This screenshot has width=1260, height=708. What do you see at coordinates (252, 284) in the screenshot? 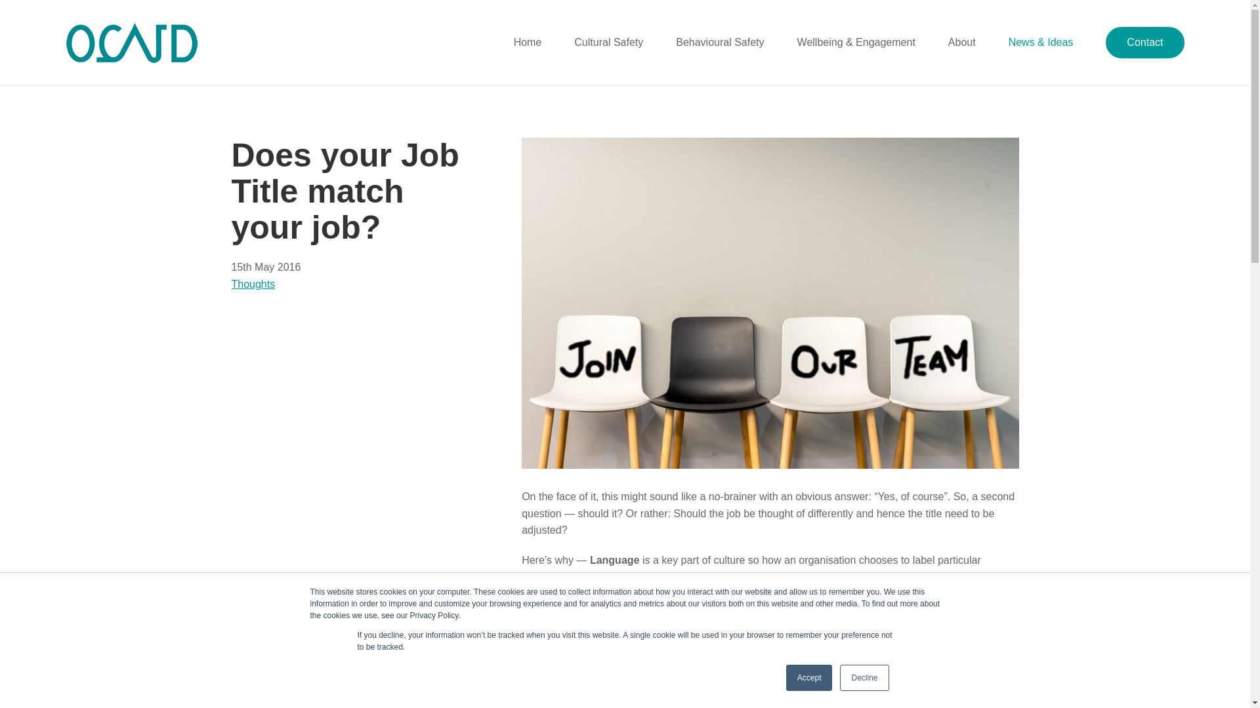
I see `Thoughts` at bounding box center [252, 284].